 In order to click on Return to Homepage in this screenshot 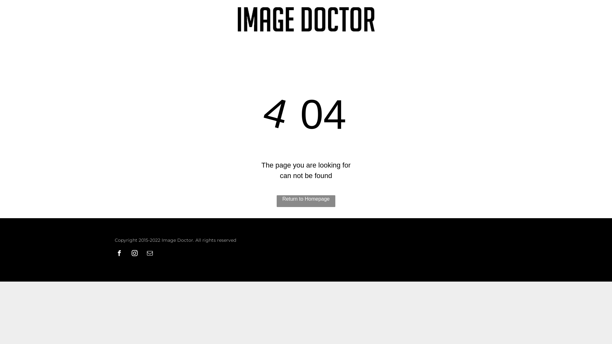, I will do `click(306, 201)`.